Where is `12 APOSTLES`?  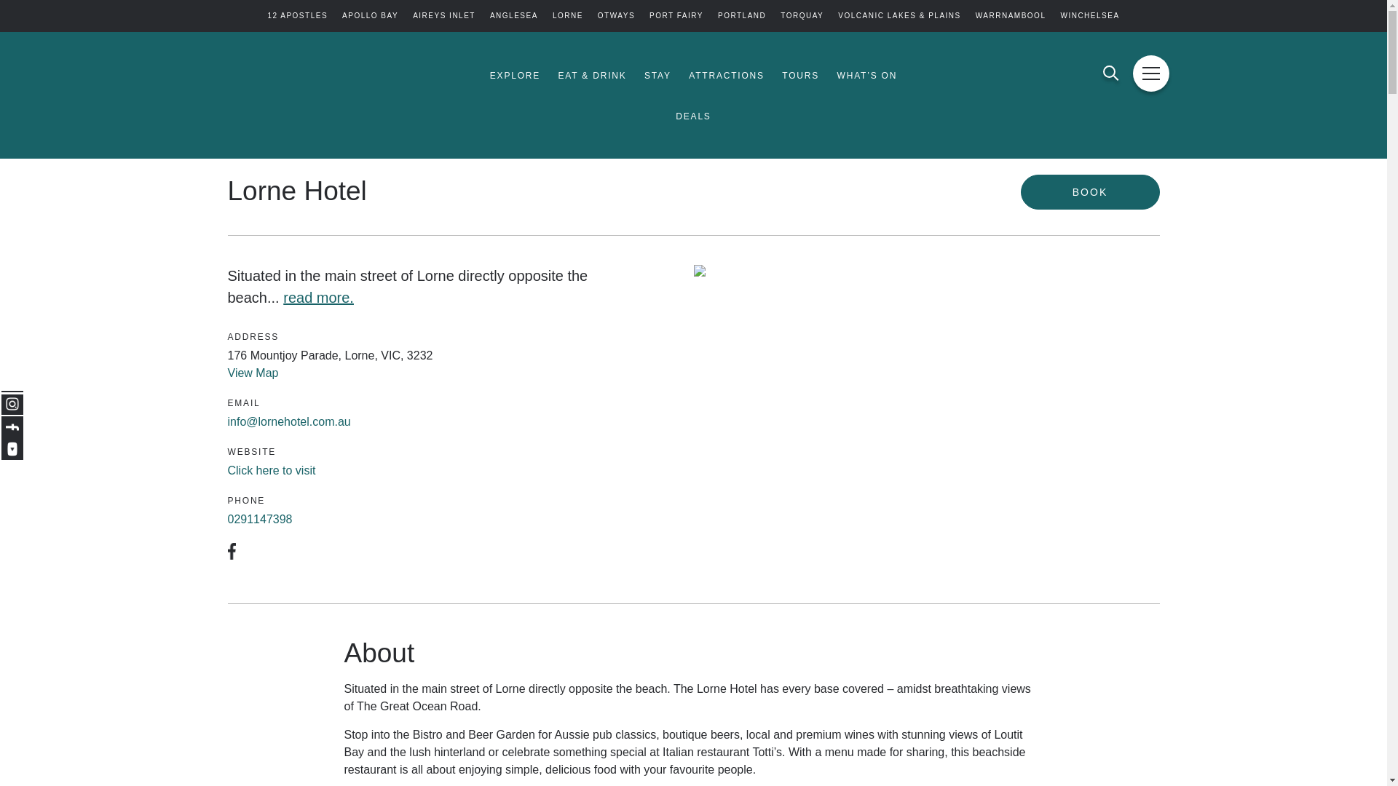 12 APOSTLES is located at coordinates (297, 16).